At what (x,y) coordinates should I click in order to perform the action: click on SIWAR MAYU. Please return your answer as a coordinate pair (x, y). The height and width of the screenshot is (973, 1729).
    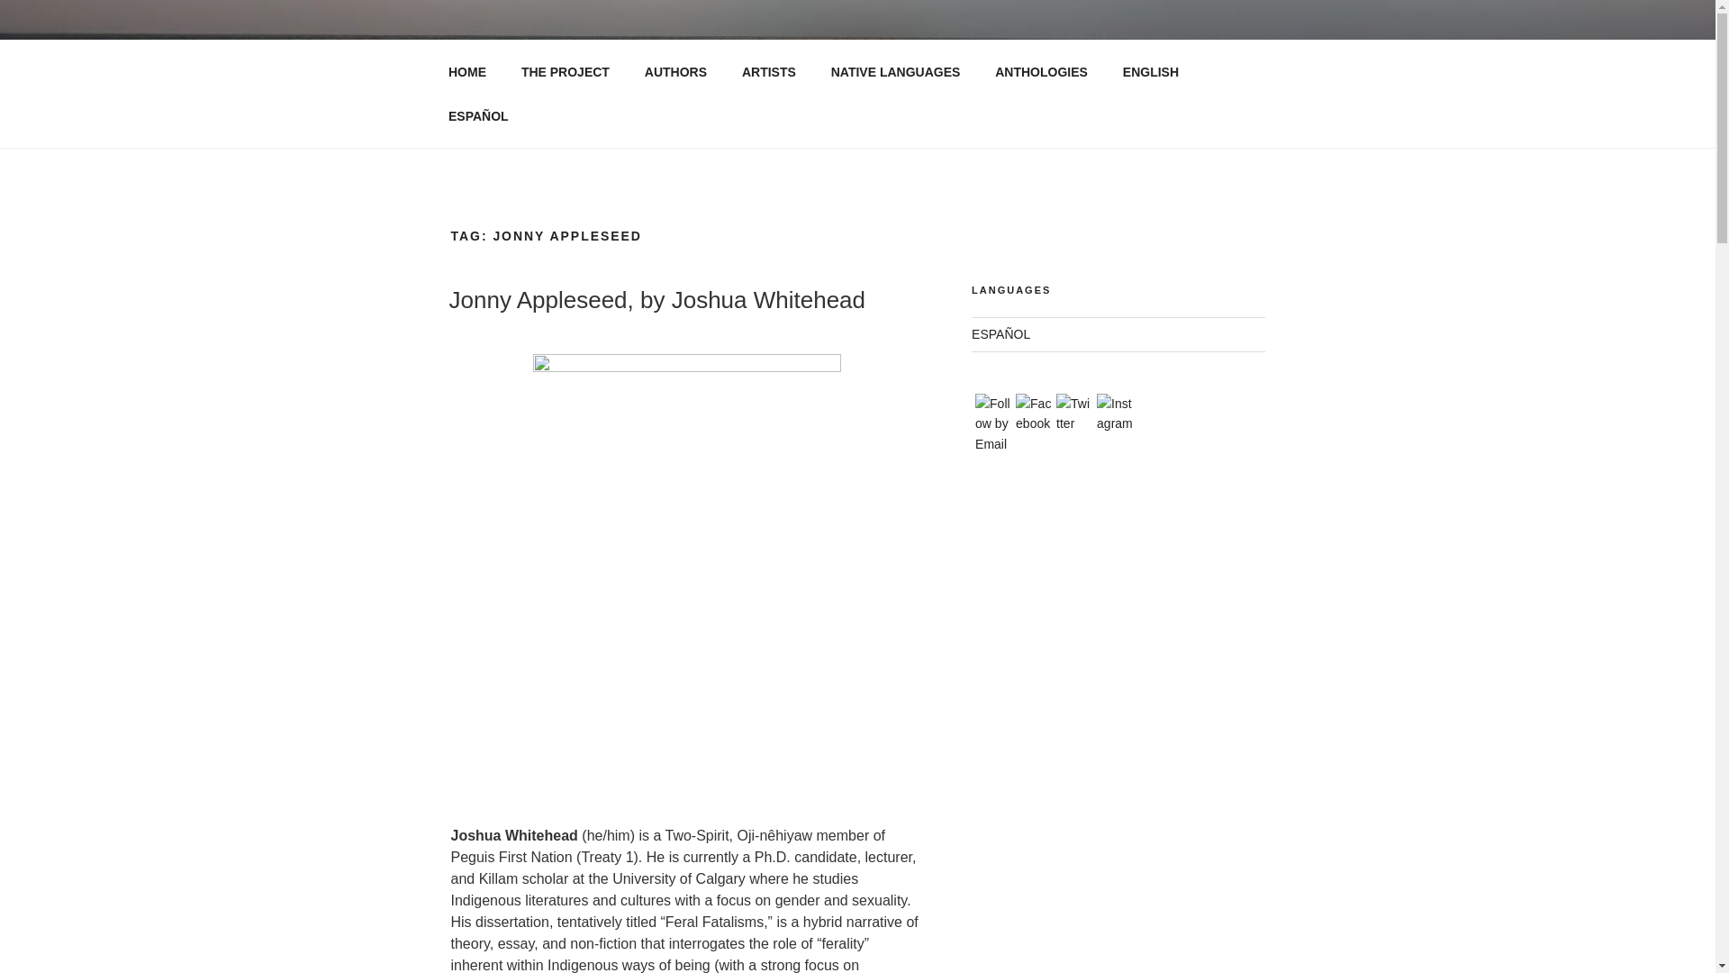
    Looking at the image, I should click on (690, 63).